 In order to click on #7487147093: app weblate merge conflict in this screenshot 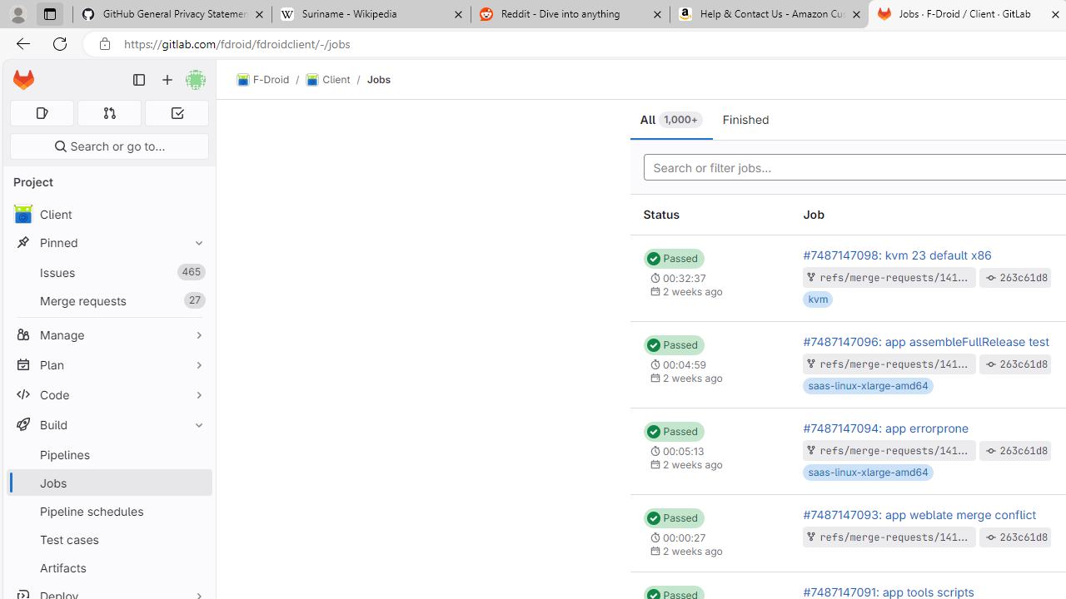, I will do `click(919, 514)`.